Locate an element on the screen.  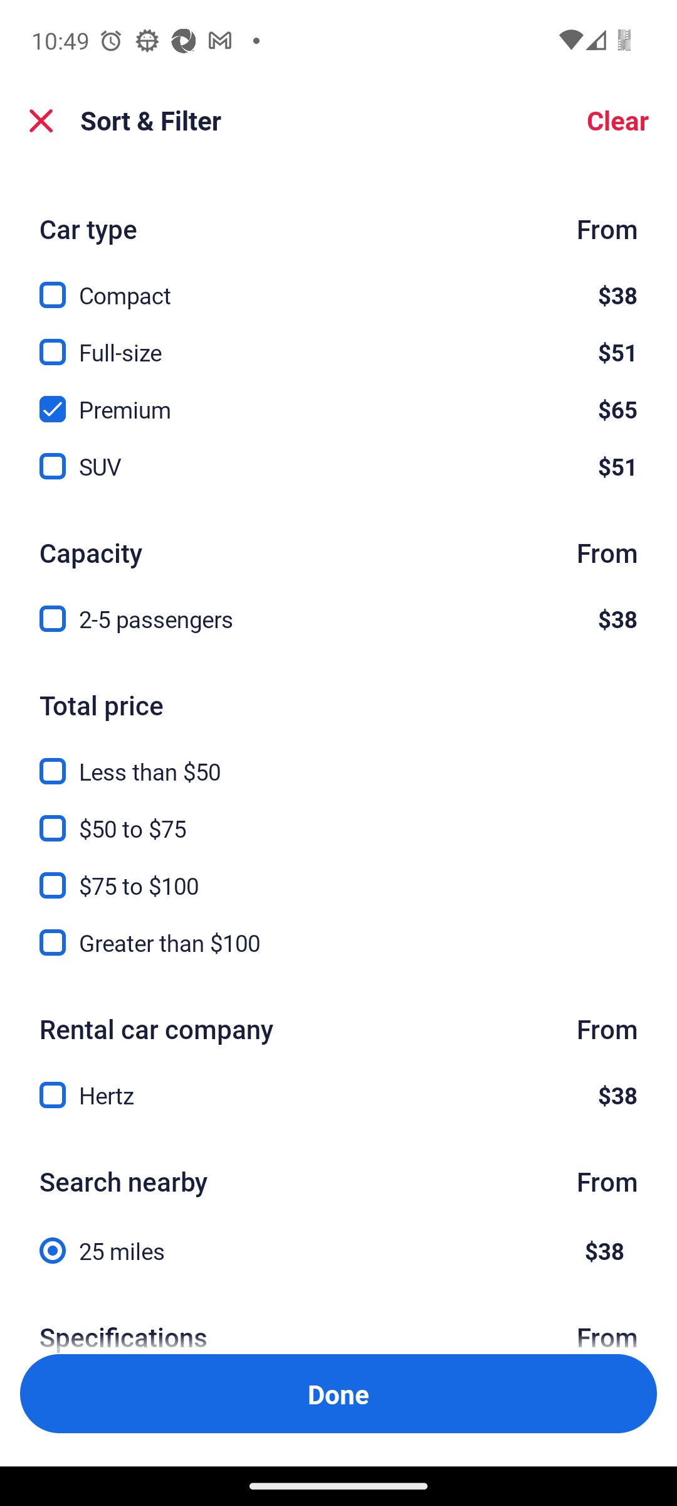
Clear is located at coordinates (617, 120).